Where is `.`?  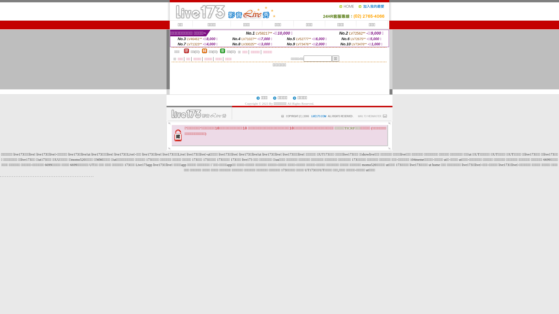
. is located at coordinates (34, 176).